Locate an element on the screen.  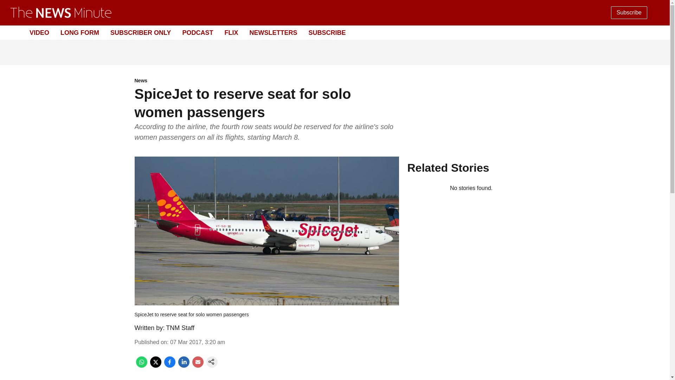
FLIX is located at coordinates (231, 32).